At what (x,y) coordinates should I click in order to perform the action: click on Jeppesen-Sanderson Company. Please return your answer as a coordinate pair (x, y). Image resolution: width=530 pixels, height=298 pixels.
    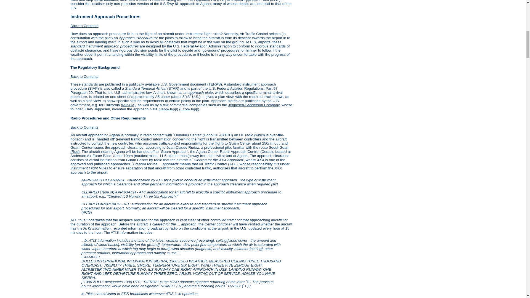
    Looking at the image, I should click on (253, 105).